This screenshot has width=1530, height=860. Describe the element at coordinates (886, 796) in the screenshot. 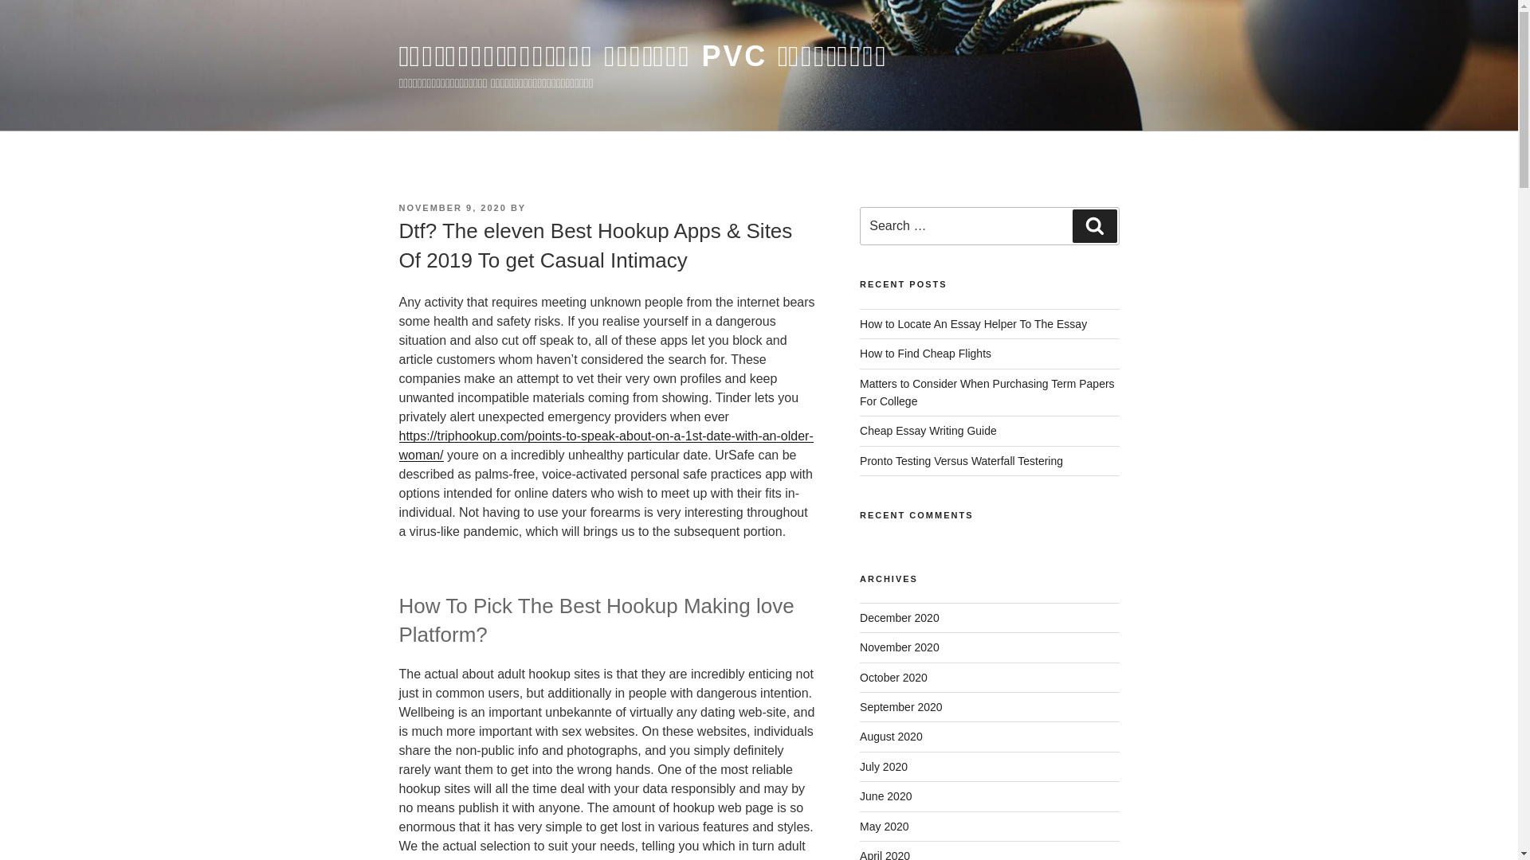

I see `June 2020` at that location.